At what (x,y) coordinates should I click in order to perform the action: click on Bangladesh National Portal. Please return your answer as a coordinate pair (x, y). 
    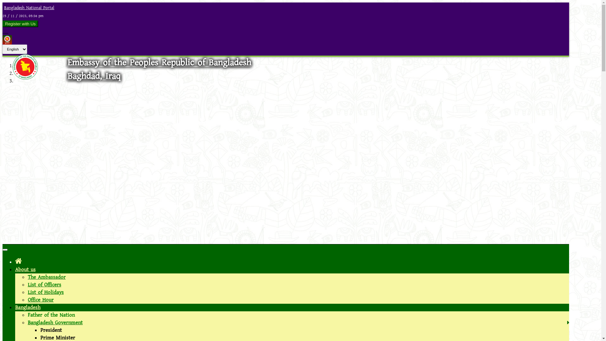
    Looking at the image, I should click on (28, 8).